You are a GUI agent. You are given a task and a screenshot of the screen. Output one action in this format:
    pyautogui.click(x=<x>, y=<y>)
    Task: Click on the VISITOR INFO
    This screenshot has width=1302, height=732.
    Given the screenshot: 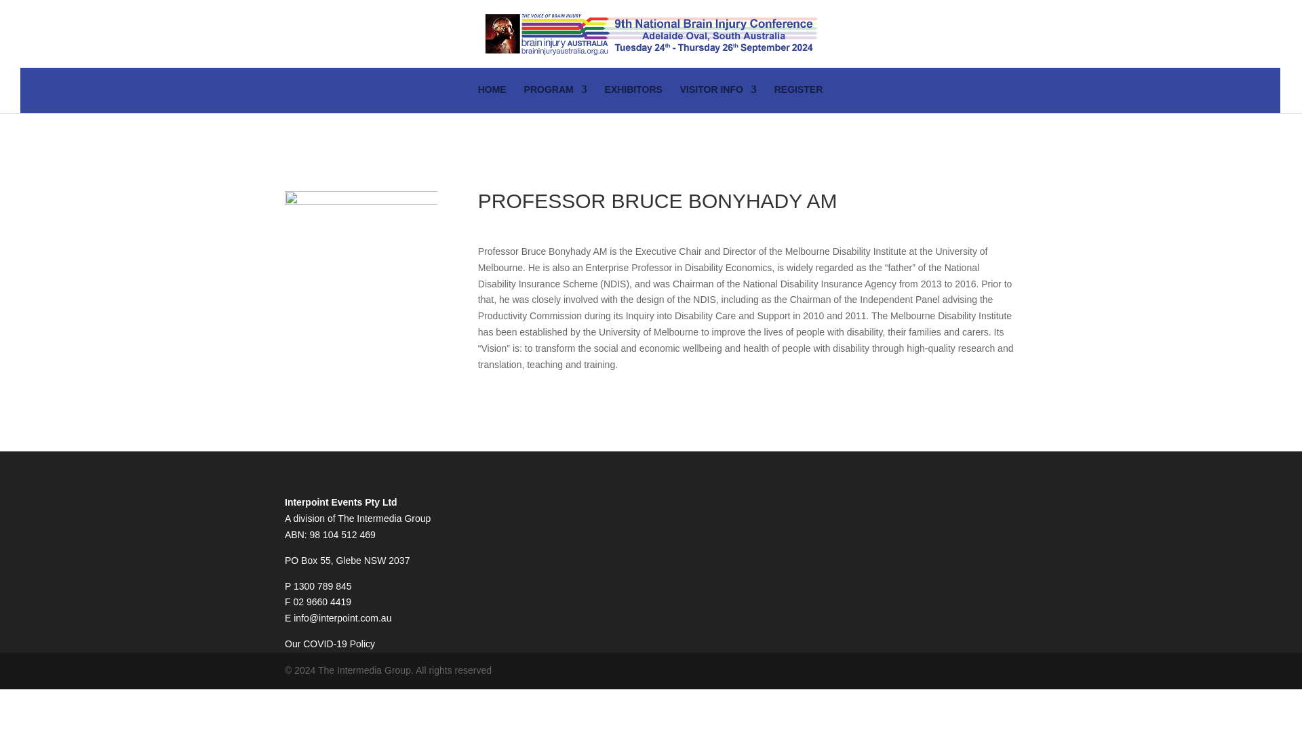 What is the action you would take?
    pyautogui.click(x=717, y=99)
    